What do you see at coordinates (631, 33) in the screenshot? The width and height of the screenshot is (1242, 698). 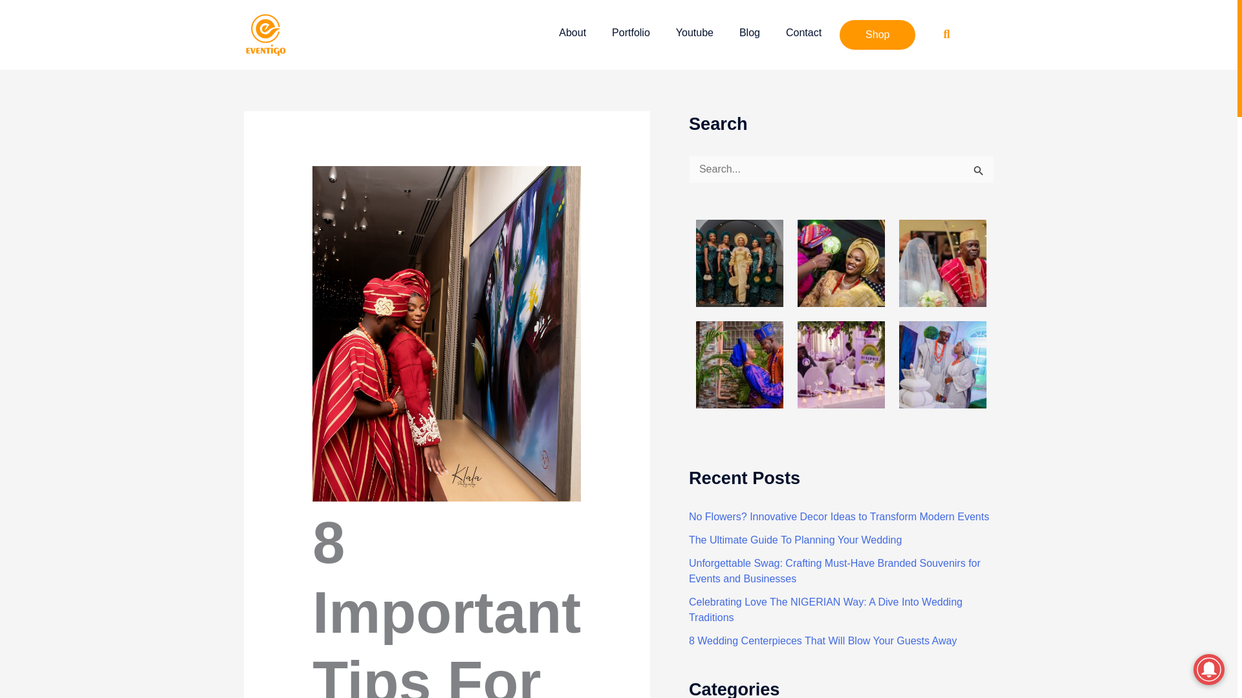 I see `Portfolio` at bounding box center [631, 33].